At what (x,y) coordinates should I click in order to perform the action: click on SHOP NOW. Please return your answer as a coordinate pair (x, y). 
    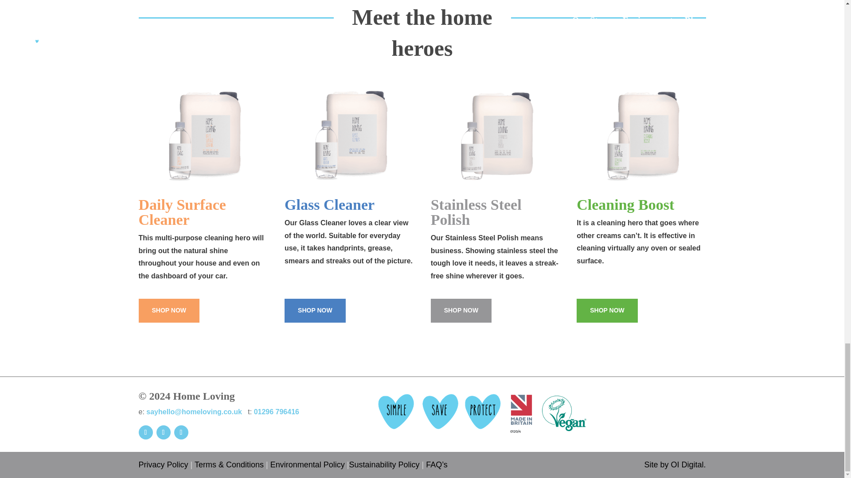
    Looking at the image, I should click on (315, 311).